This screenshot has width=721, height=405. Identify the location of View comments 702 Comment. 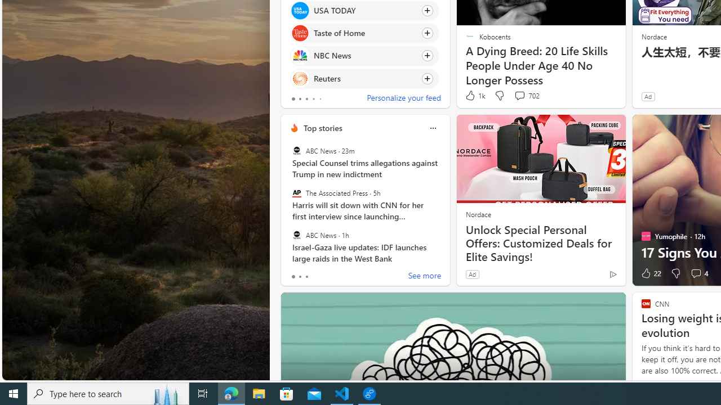
(519, 96).